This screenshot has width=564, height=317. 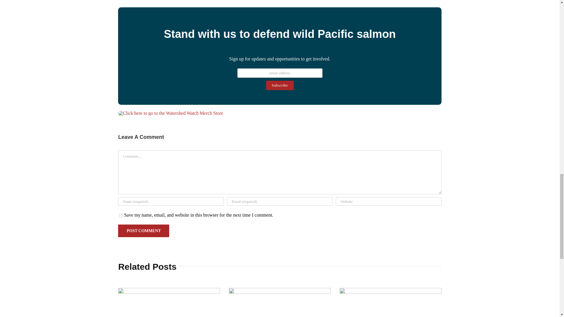 What do you see at coordinates (143, 231) in the screenshot?
I see `Post Comment` at bounding box center [143, 231].